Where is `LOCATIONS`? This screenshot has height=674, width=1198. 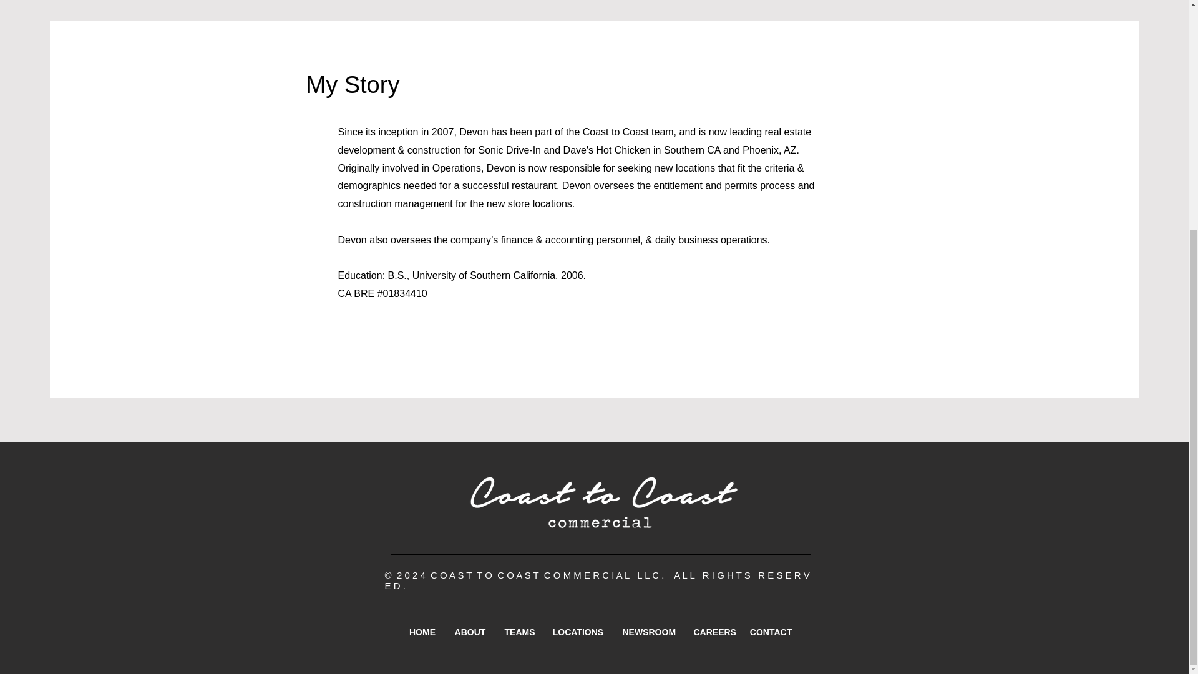
LOCATIONS is located at coordinates (577, 630).